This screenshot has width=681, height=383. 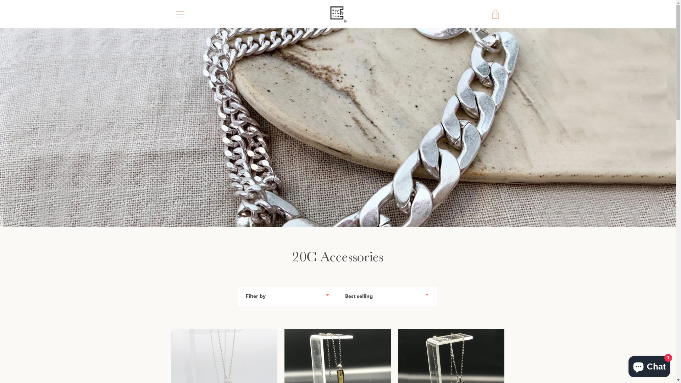 I want to click on FIND US, so click(x=184, y=264).